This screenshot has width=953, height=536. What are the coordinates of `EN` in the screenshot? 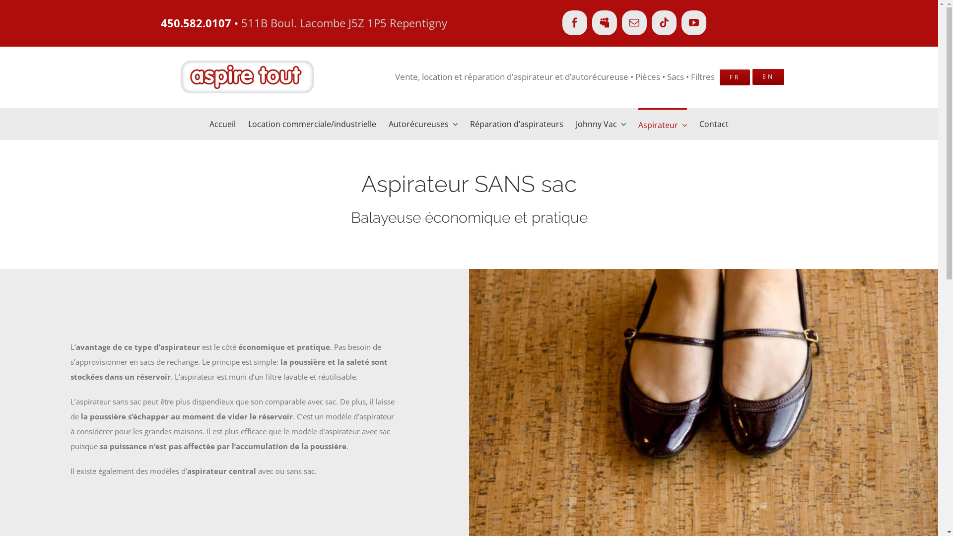 It's located at (768, 77).